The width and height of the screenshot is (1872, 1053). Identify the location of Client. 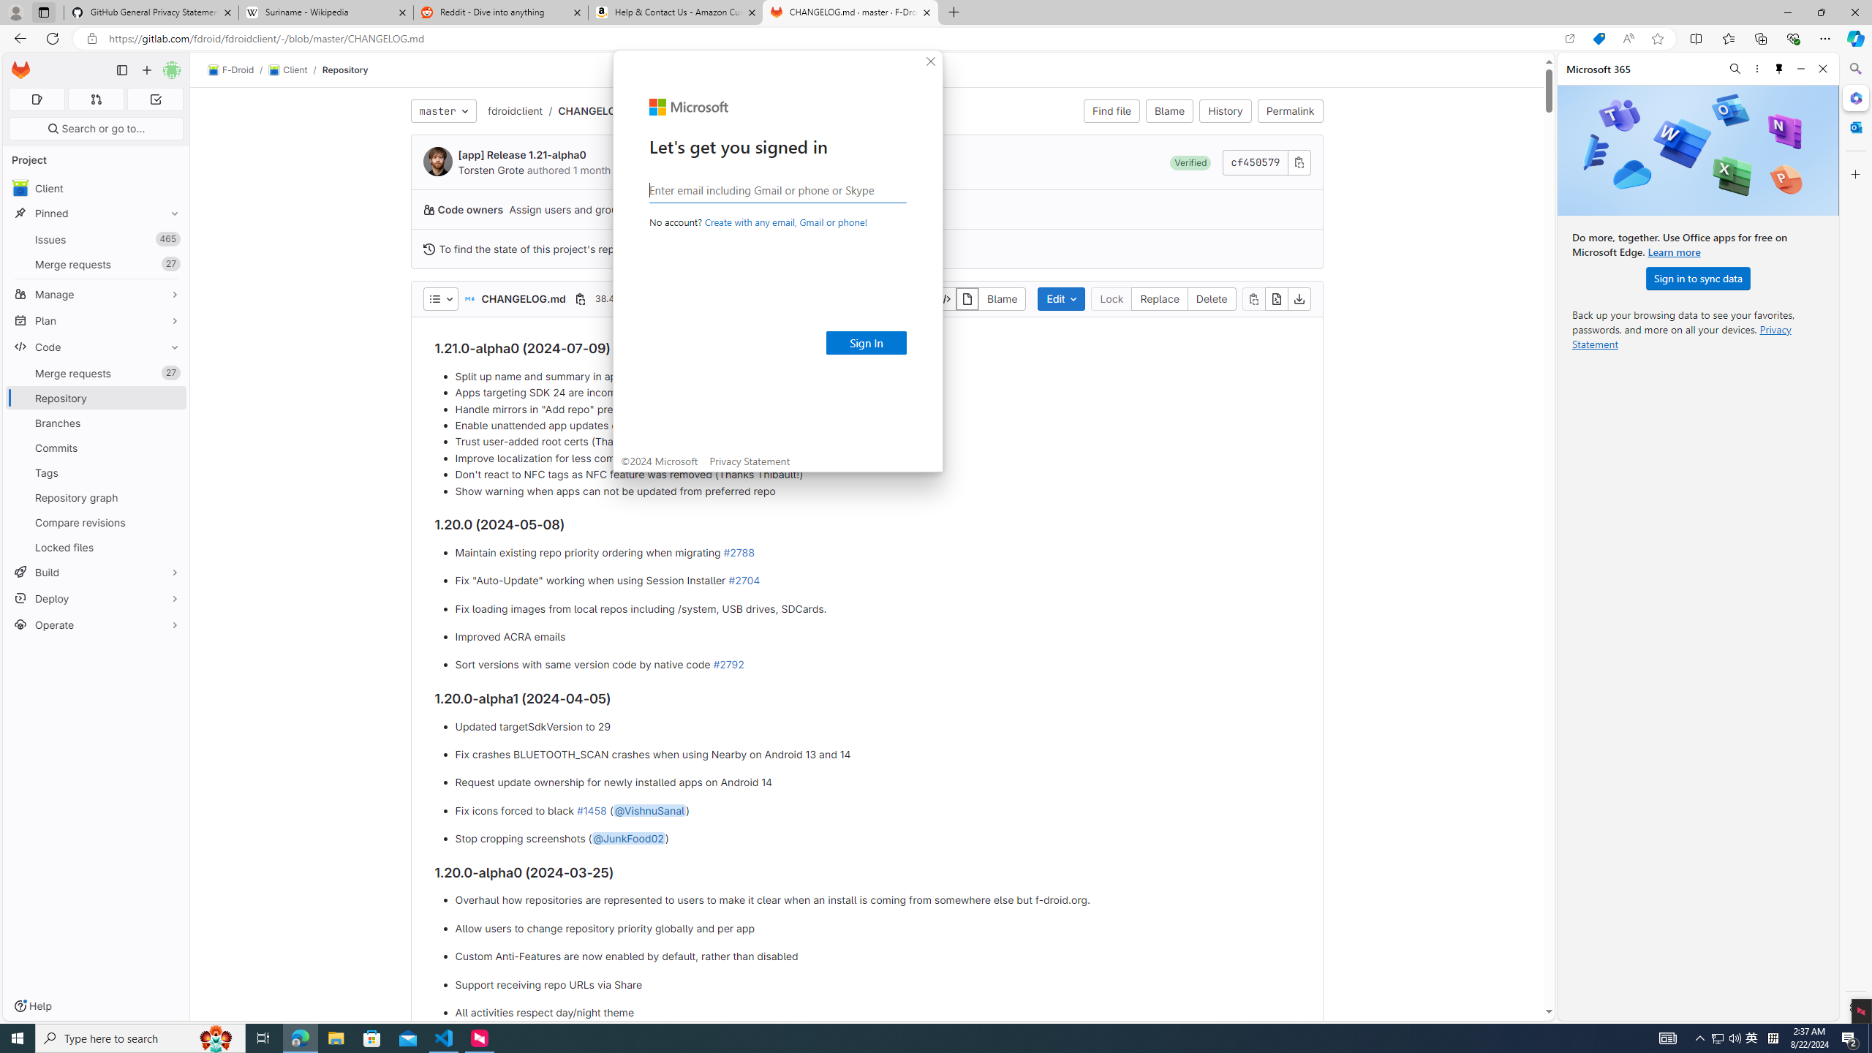
(97, 187).